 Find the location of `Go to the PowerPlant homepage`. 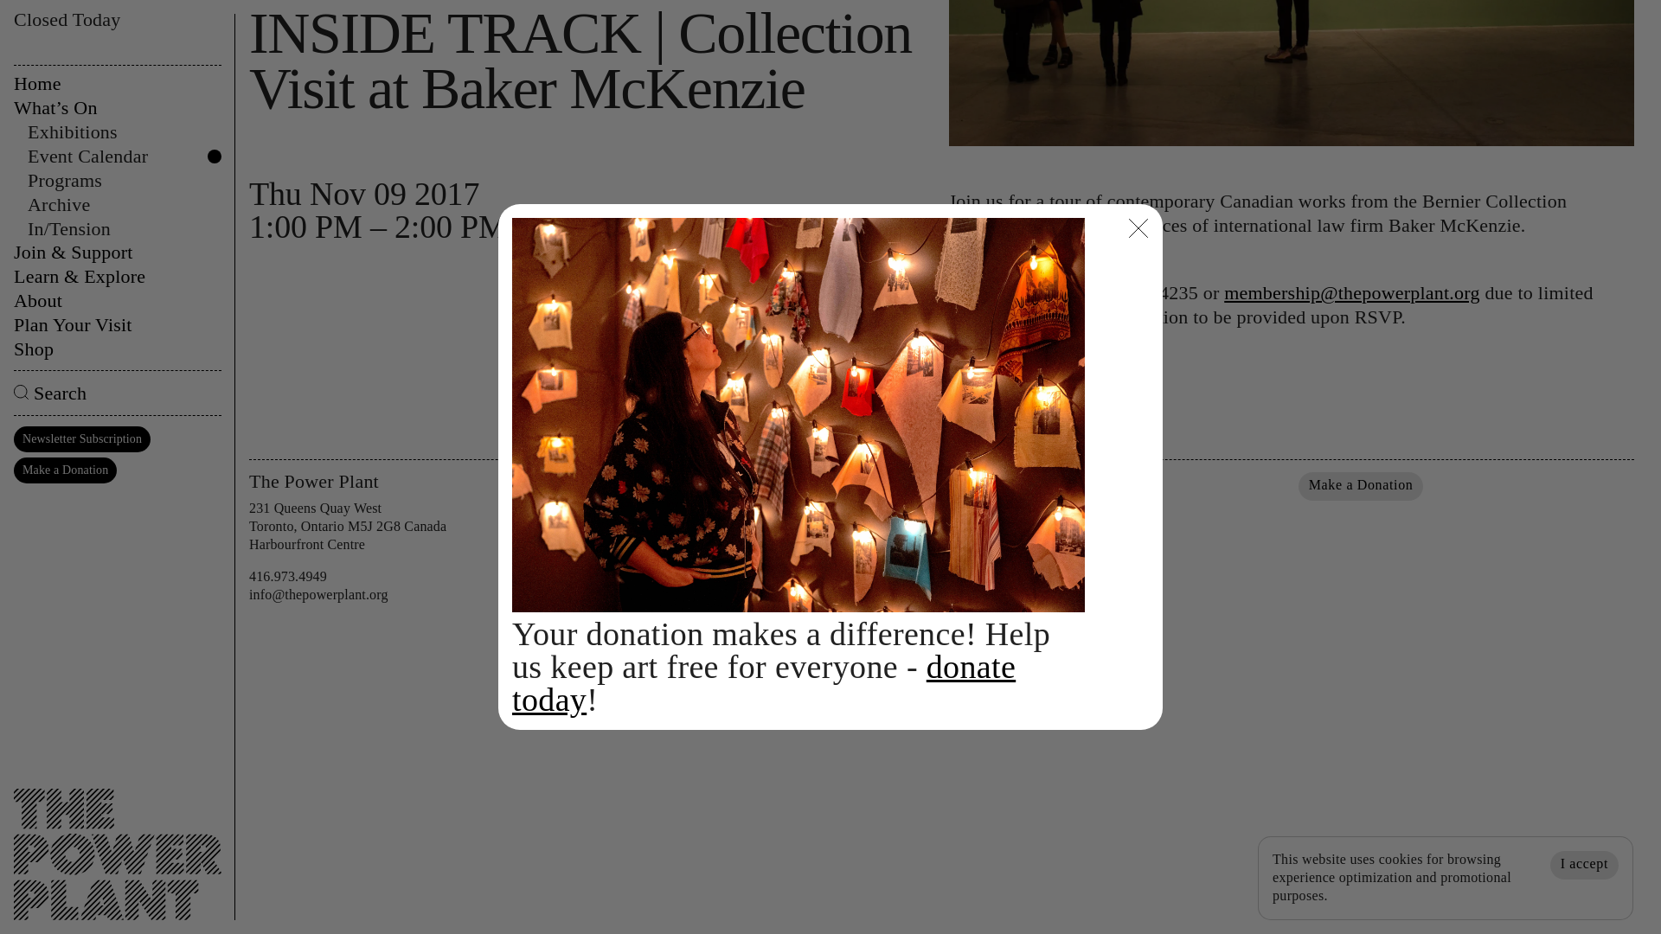

Go to the PowerPlant homepage is located at coordinates (117, 495).